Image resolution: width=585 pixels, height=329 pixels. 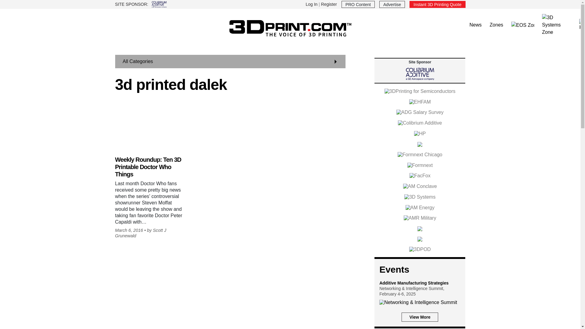 I want to click on News, so click(x=475, y=25).